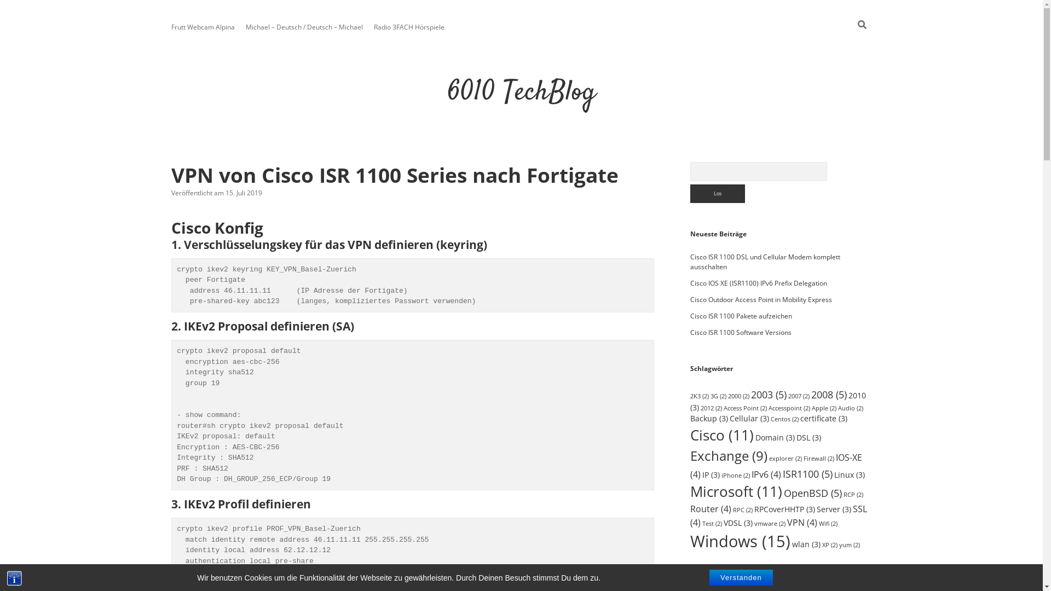 This screenshot has width=1051, height=591. Describe the element at coordinates (830, 545) in the screenshot. I see `XP (2)` at that location.